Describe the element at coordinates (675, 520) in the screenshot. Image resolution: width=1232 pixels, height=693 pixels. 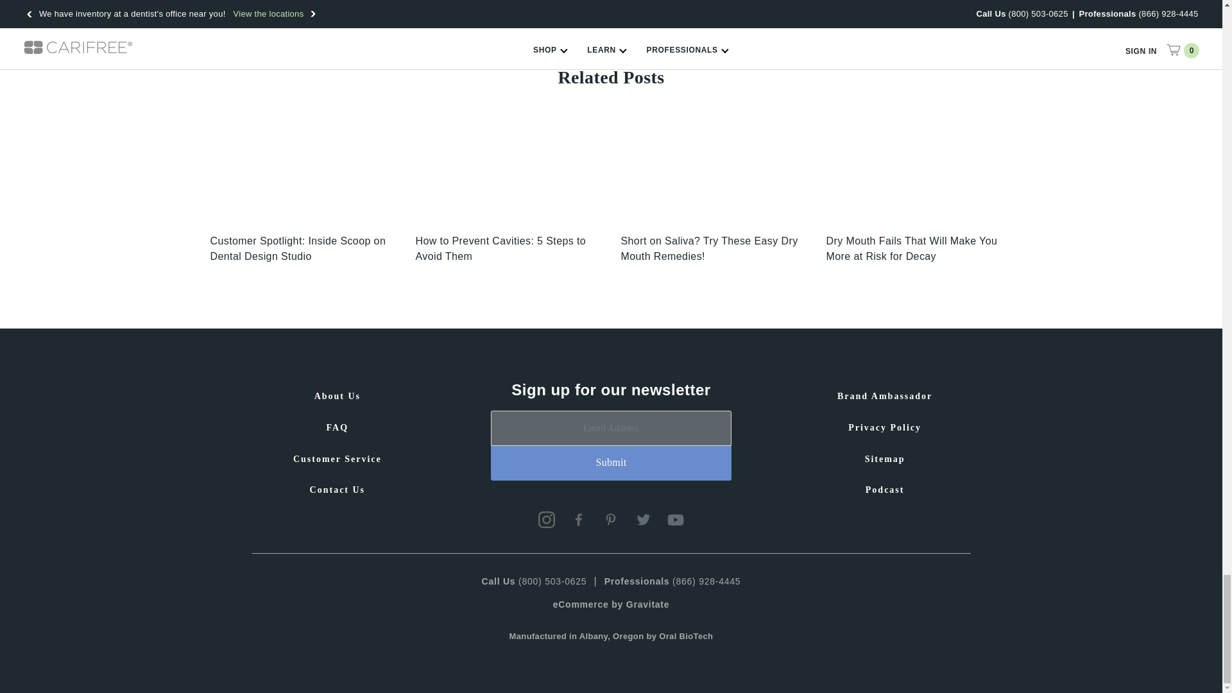
I see `youtube` at that location.